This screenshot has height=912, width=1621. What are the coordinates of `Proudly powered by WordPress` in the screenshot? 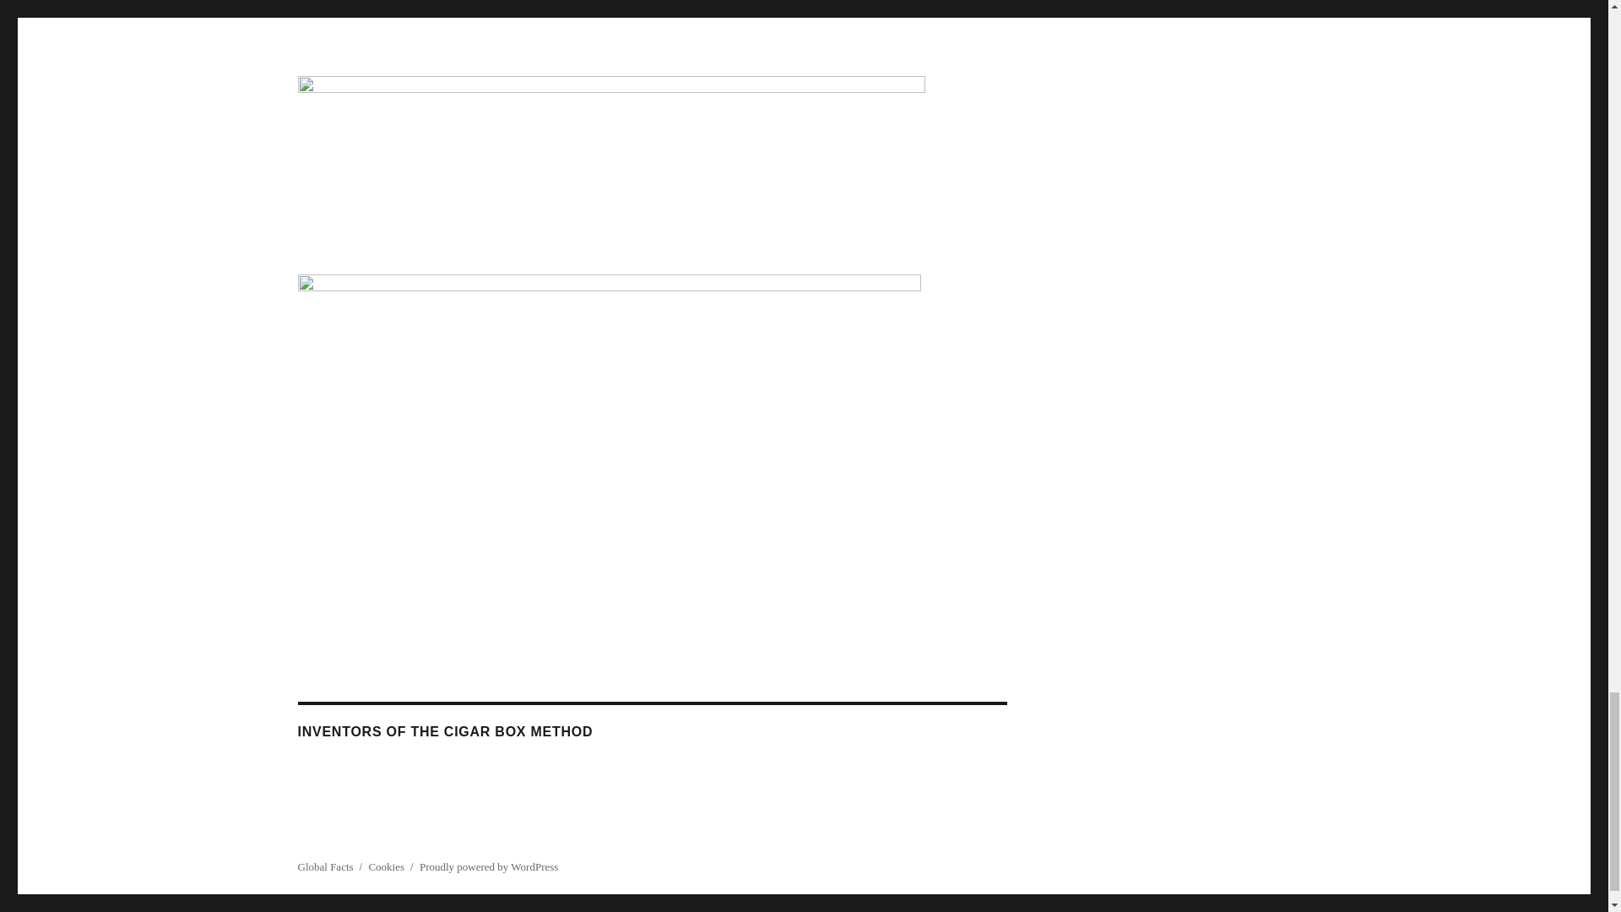 It's located at (488, 866).